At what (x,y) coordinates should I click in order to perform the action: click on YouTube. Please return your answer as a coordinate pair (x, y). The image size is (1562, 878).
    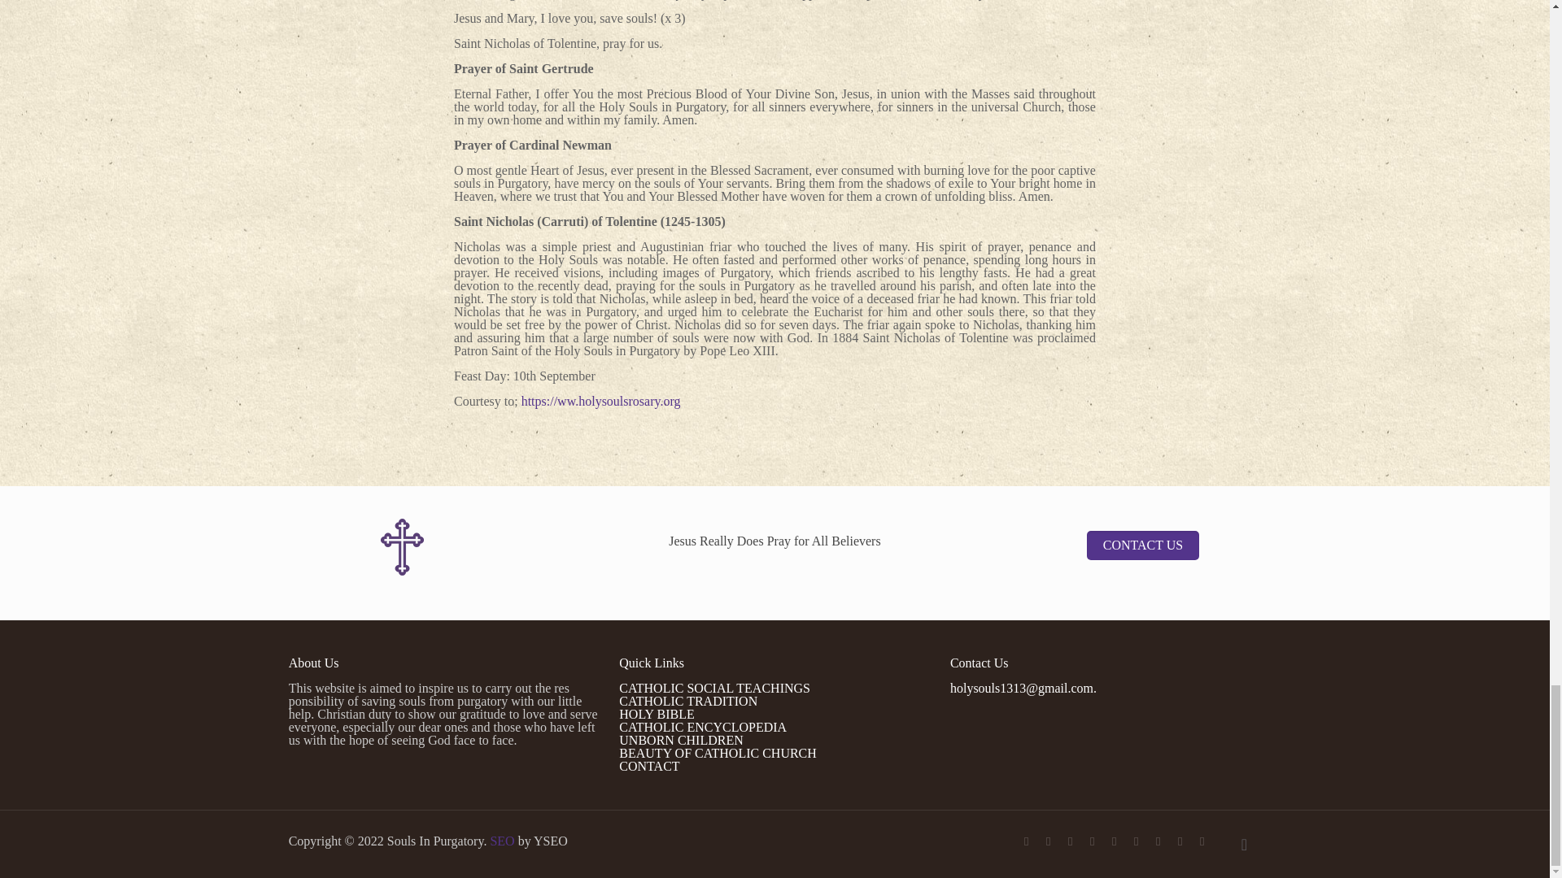
    Looking at the image, I should click on (1115, 841).